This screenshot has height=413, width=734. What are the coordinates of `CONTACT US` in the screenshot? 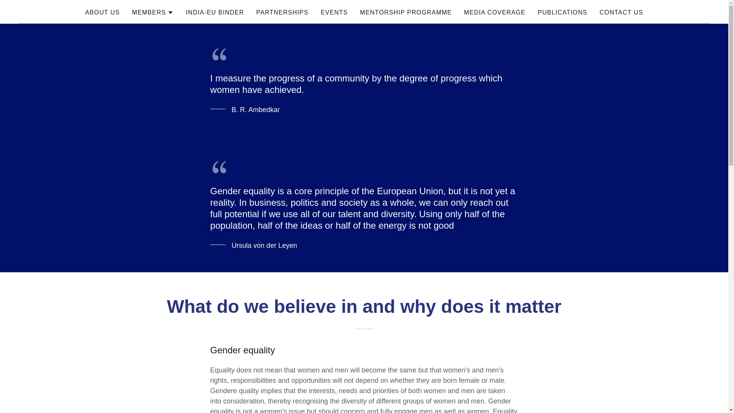 It's located at (621, 12).